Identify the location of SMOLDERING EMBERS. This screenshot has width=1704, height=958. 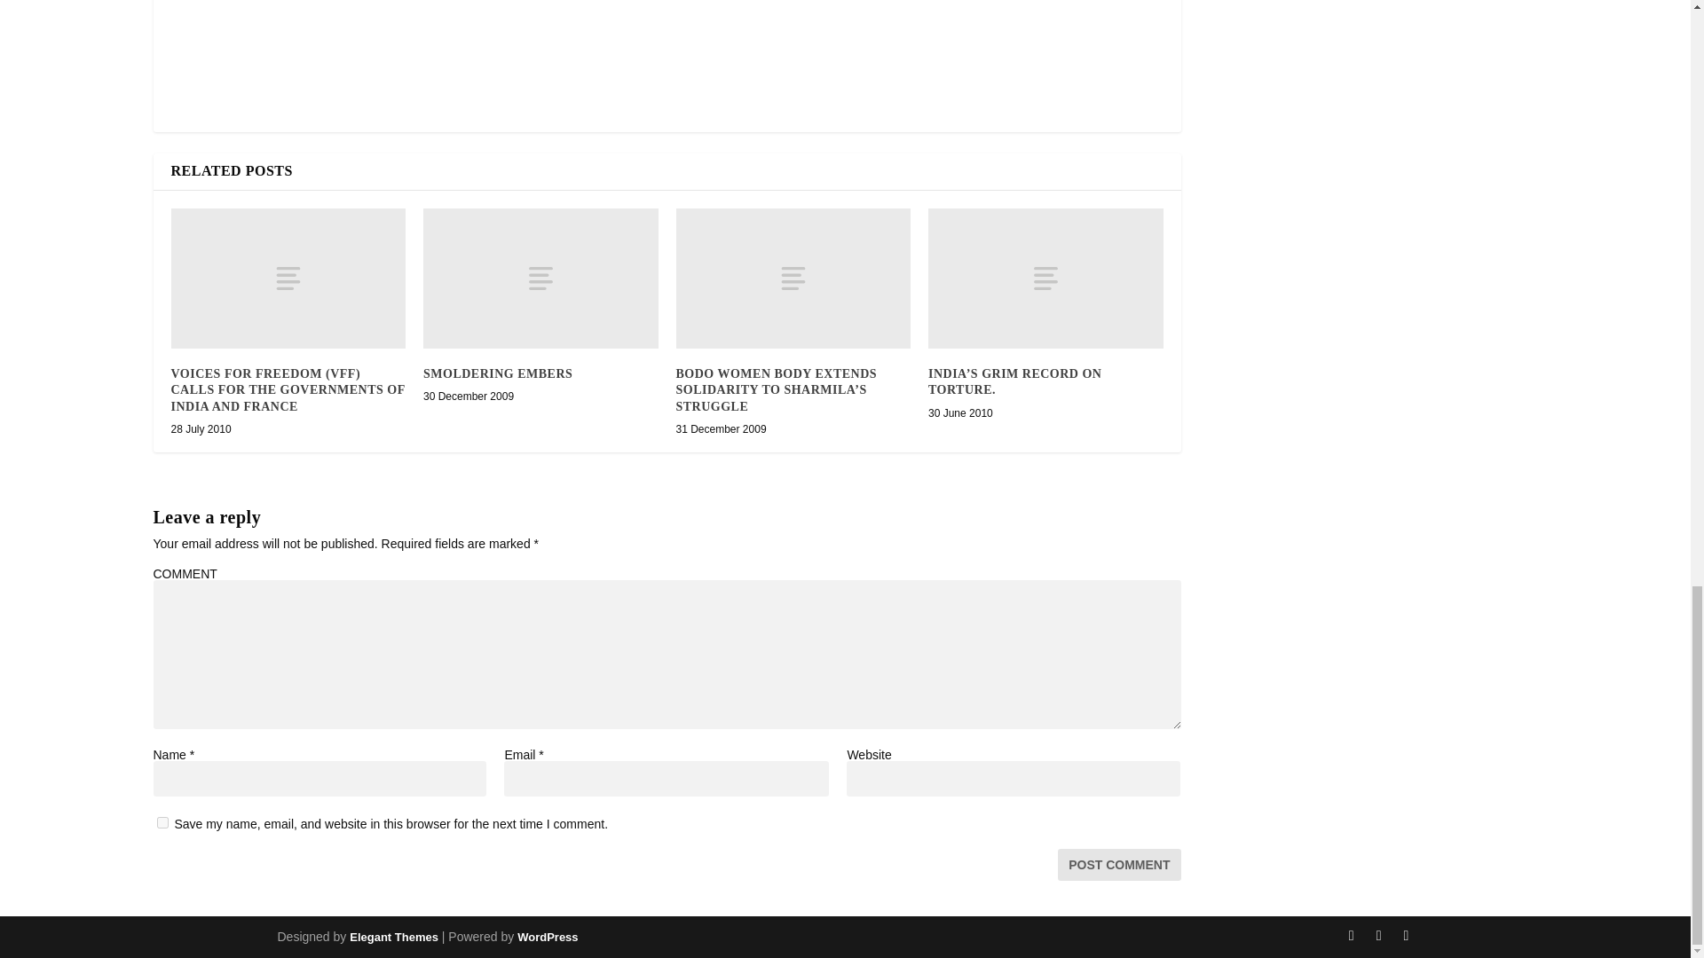
(497, 373).